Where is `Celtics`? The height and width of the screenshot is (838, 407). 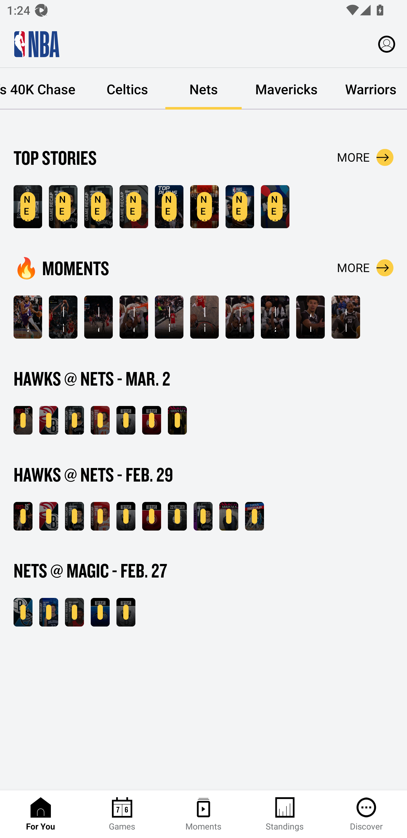 Celtics is located at coordinates (127, 89).